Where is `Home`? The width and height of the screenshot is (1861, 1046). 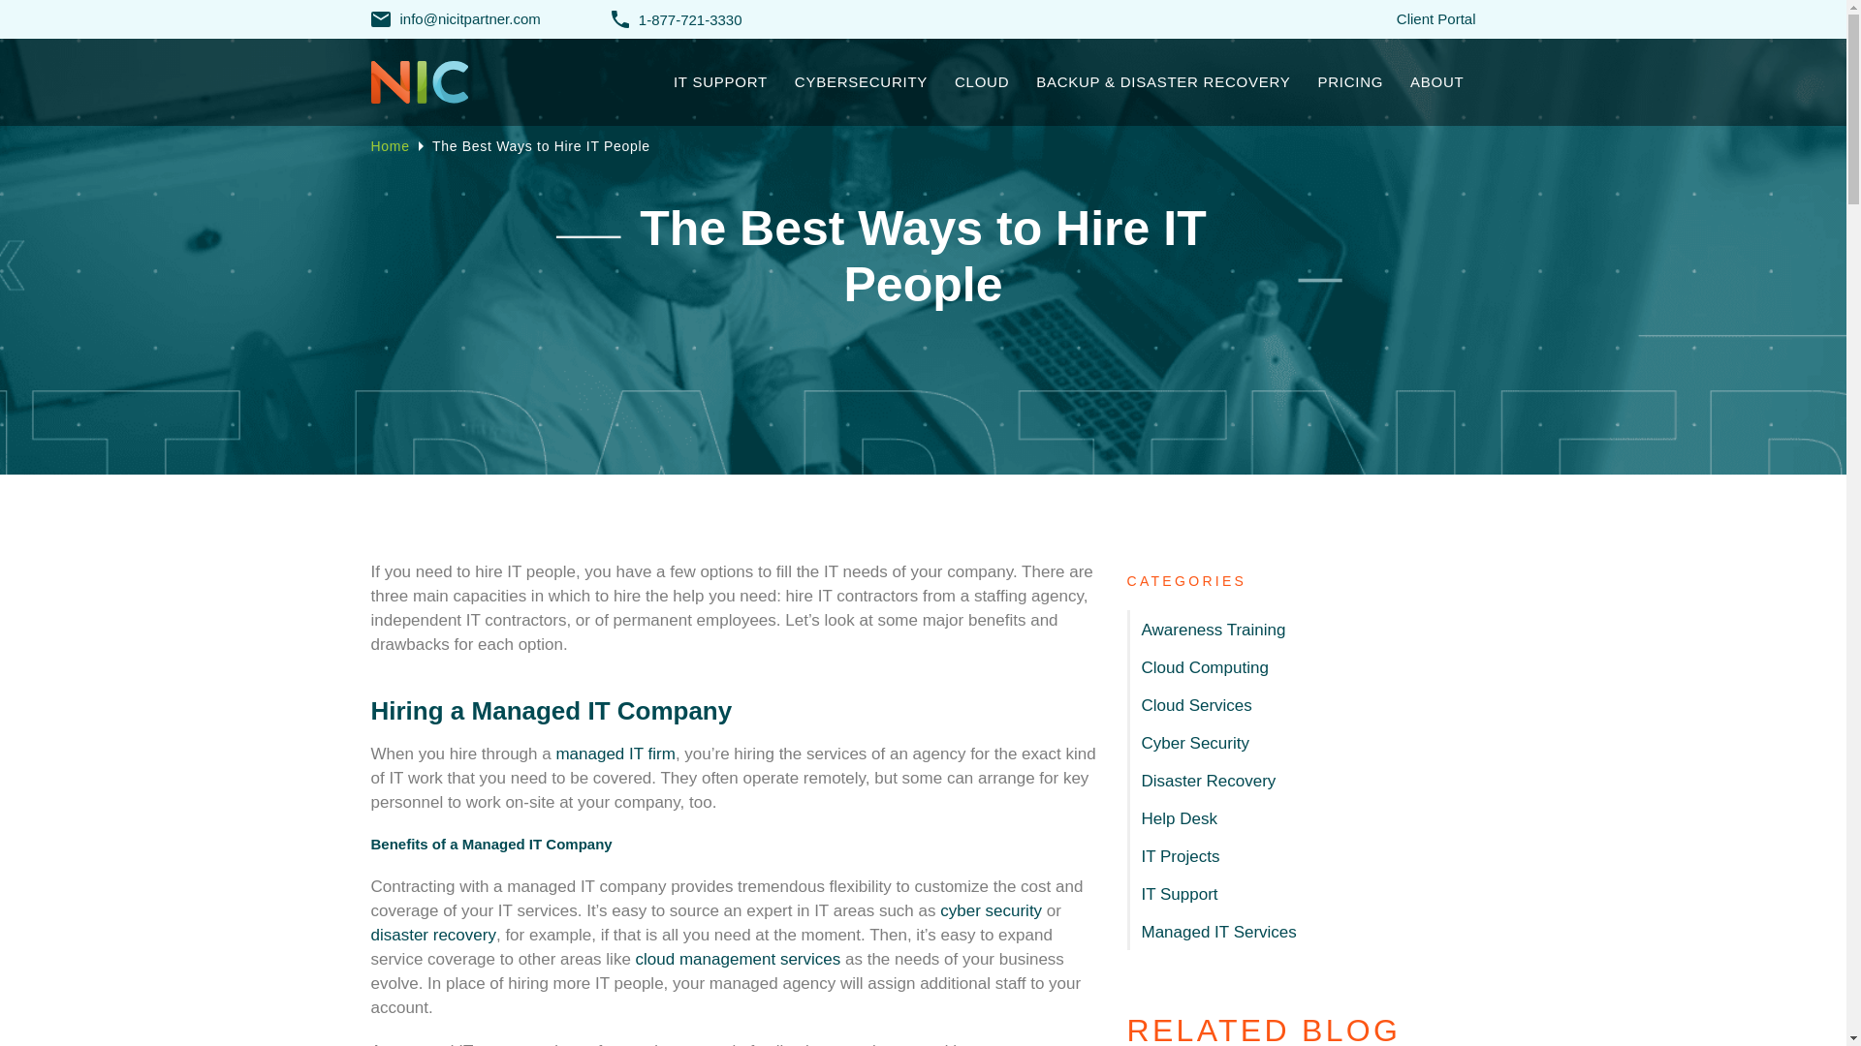
Home is located at coordinates (390, 145).